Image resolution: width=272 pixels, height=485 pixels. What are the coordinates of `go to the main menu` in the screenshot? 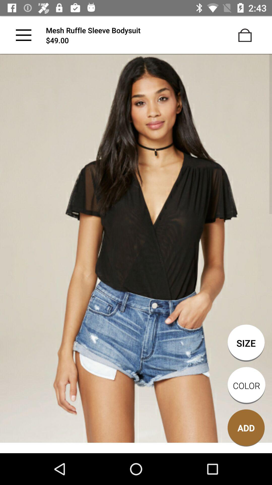 It's located at (24, 35).